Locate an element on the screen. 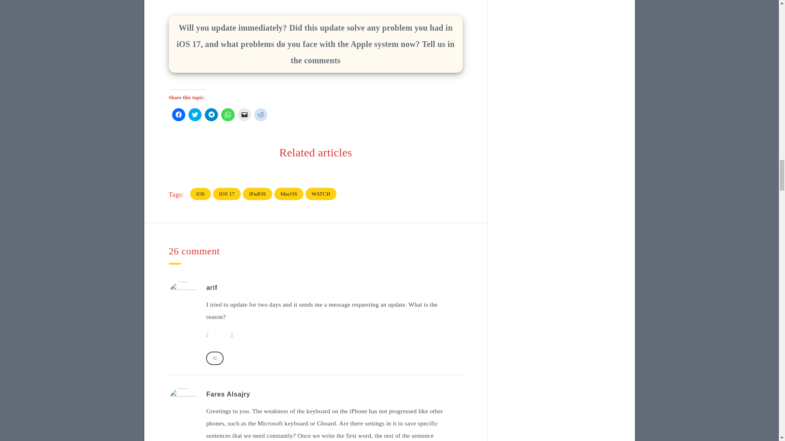  iOS is located at coordinates (200, 194).